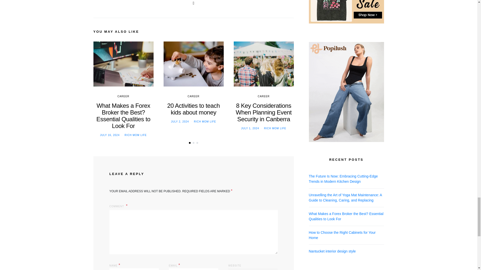 Image resolution: width=481 pixels, height=270 pixels. I want to click on View all posts by Rich Mom Life, so click(136, 135).